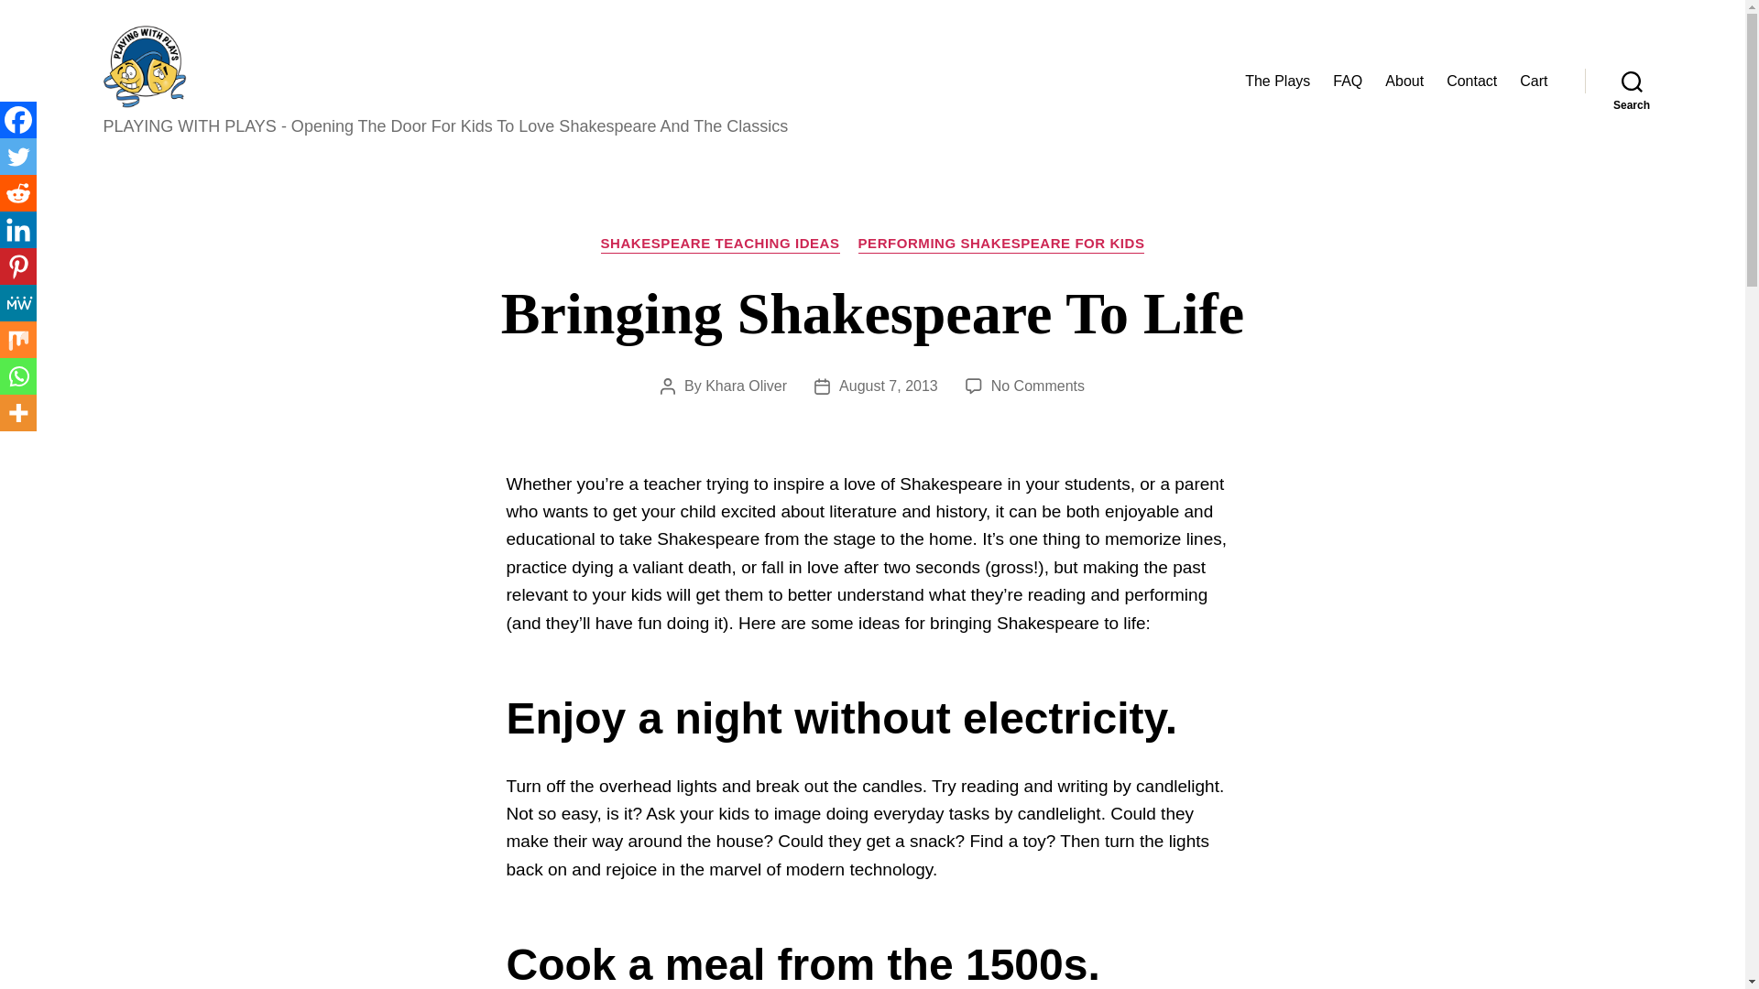 The width and height of the screenshot is (1759, 989). What do you see at coordinates (18, 303) in the screenshot?
I see `MeWe` at bounding box center [18, 303].